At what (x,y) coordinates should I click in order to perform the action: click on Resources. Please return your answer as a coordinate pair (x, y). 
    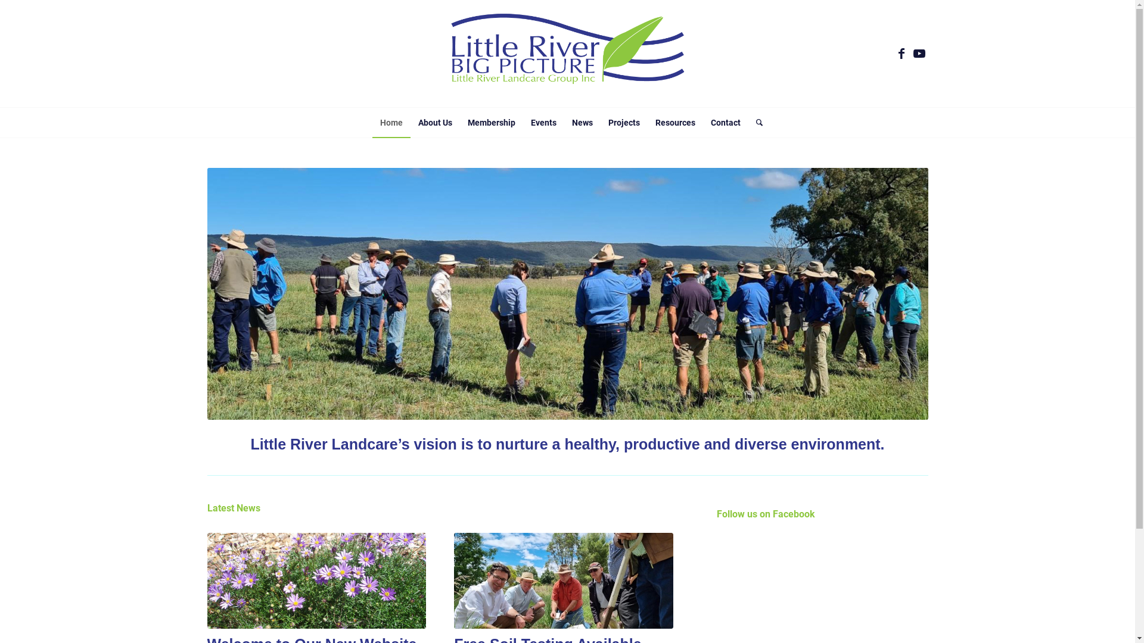
    Looking at the image, I should click on (676, 123).